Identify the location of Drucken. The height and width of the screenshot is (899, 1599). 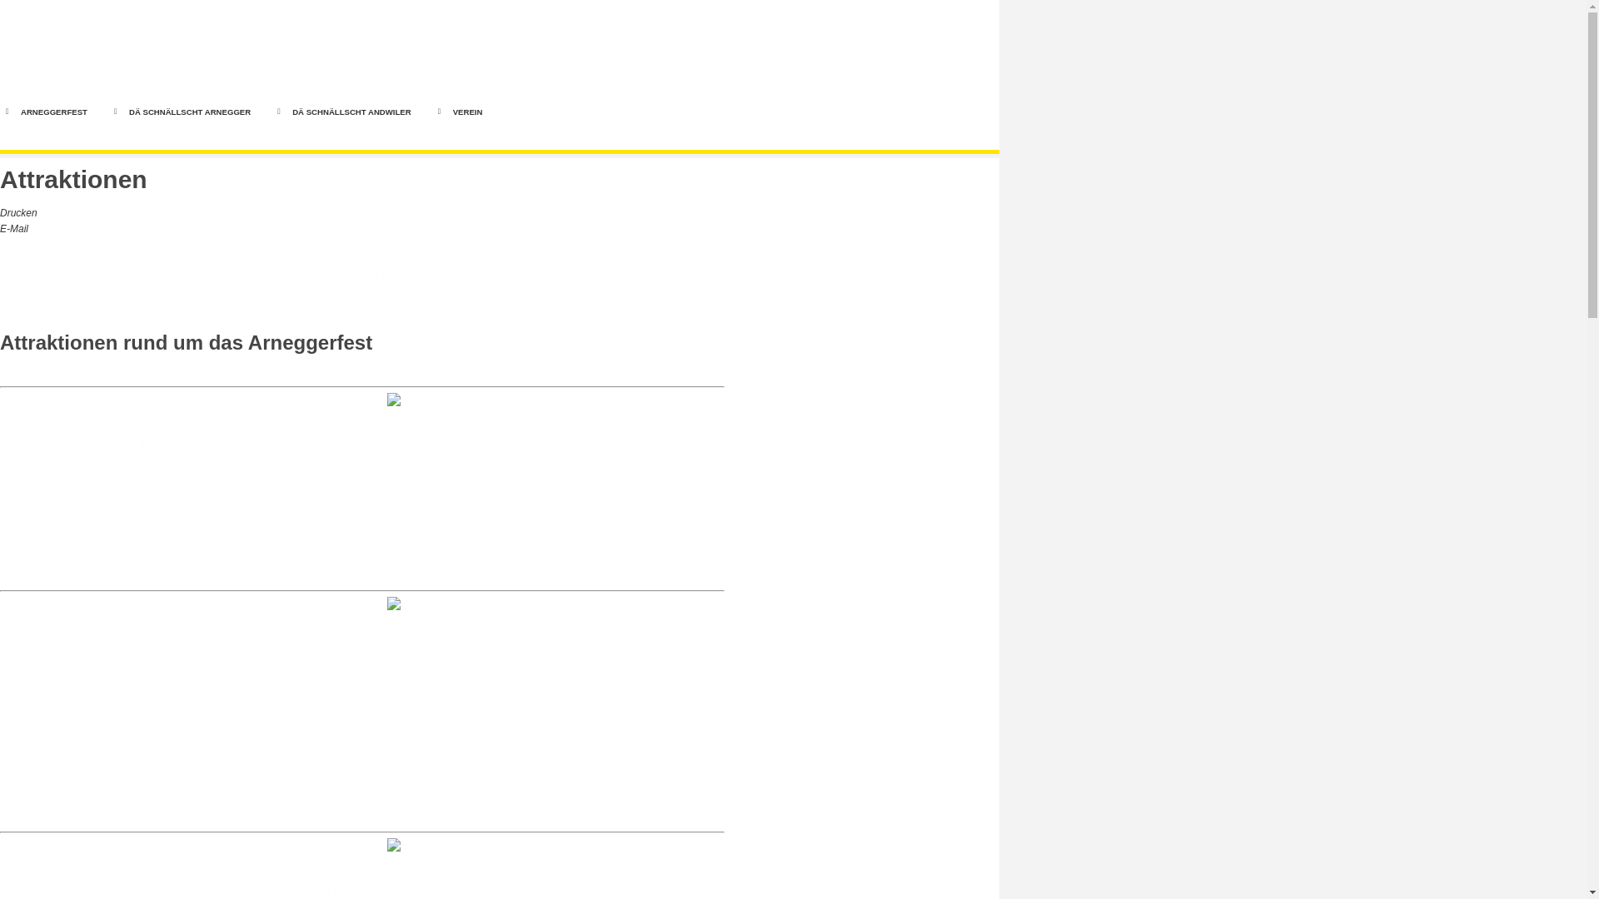
(18, 213).